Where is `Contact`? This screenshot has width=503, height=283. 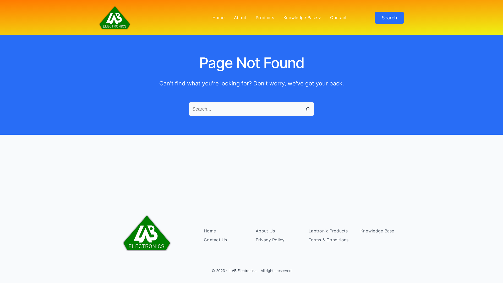
Contact is located at coordinates (338, 18).